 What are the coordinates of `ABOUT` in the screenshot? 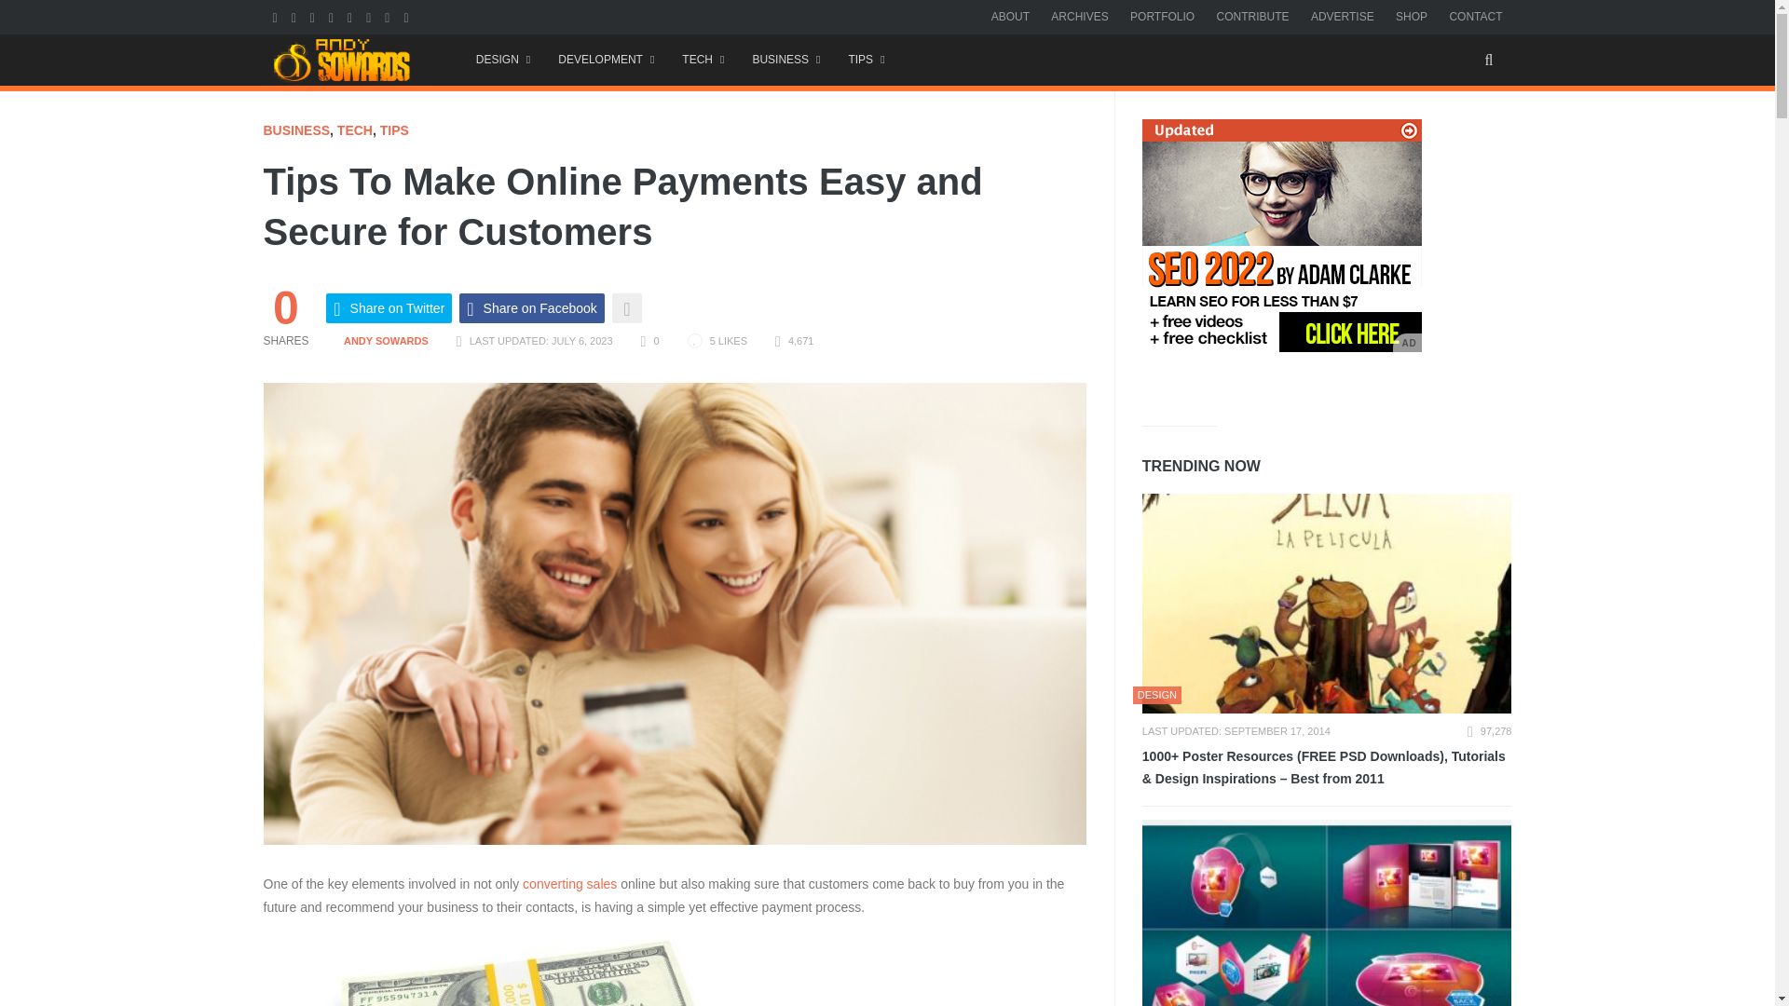 It's located at (1010, 16).